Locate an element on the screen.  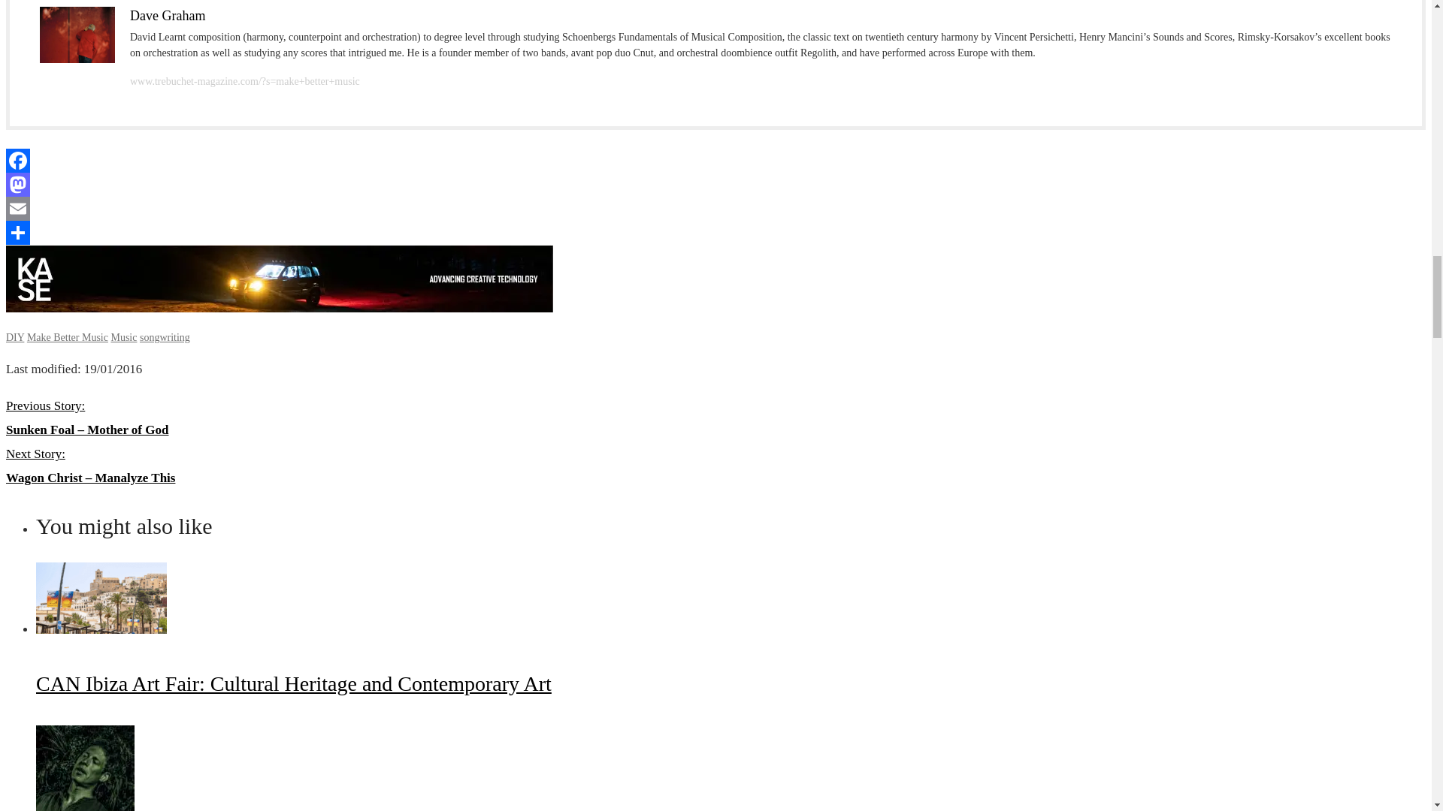
CAN Ibiza Art Fair: Cultural Heritage and Contemporary Art is located at coordinates (293, 683).